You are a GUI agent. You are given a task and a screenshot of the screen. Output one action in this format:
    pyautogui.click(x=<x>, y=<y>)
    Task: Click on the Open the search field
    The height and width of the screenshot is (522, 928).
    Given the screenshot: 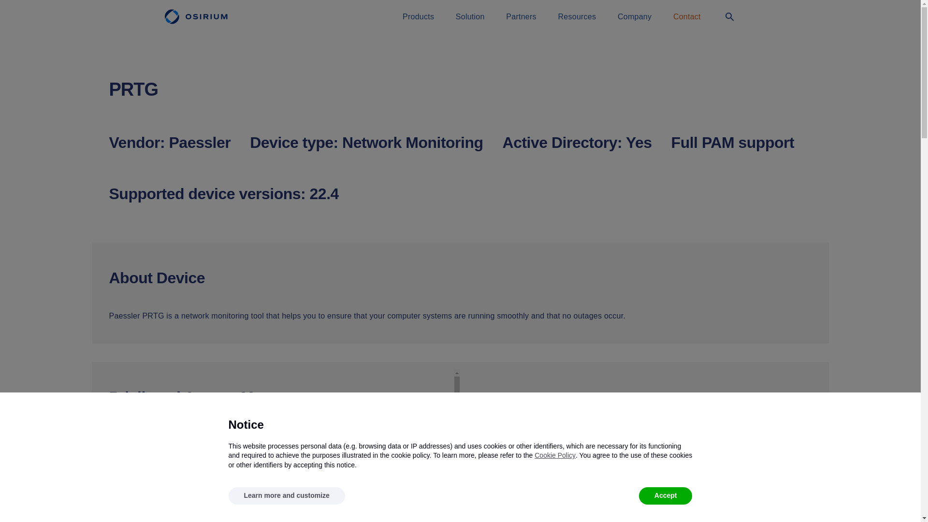 What is the action you would take?
    pyautogui.click(x=729, y=17)
    